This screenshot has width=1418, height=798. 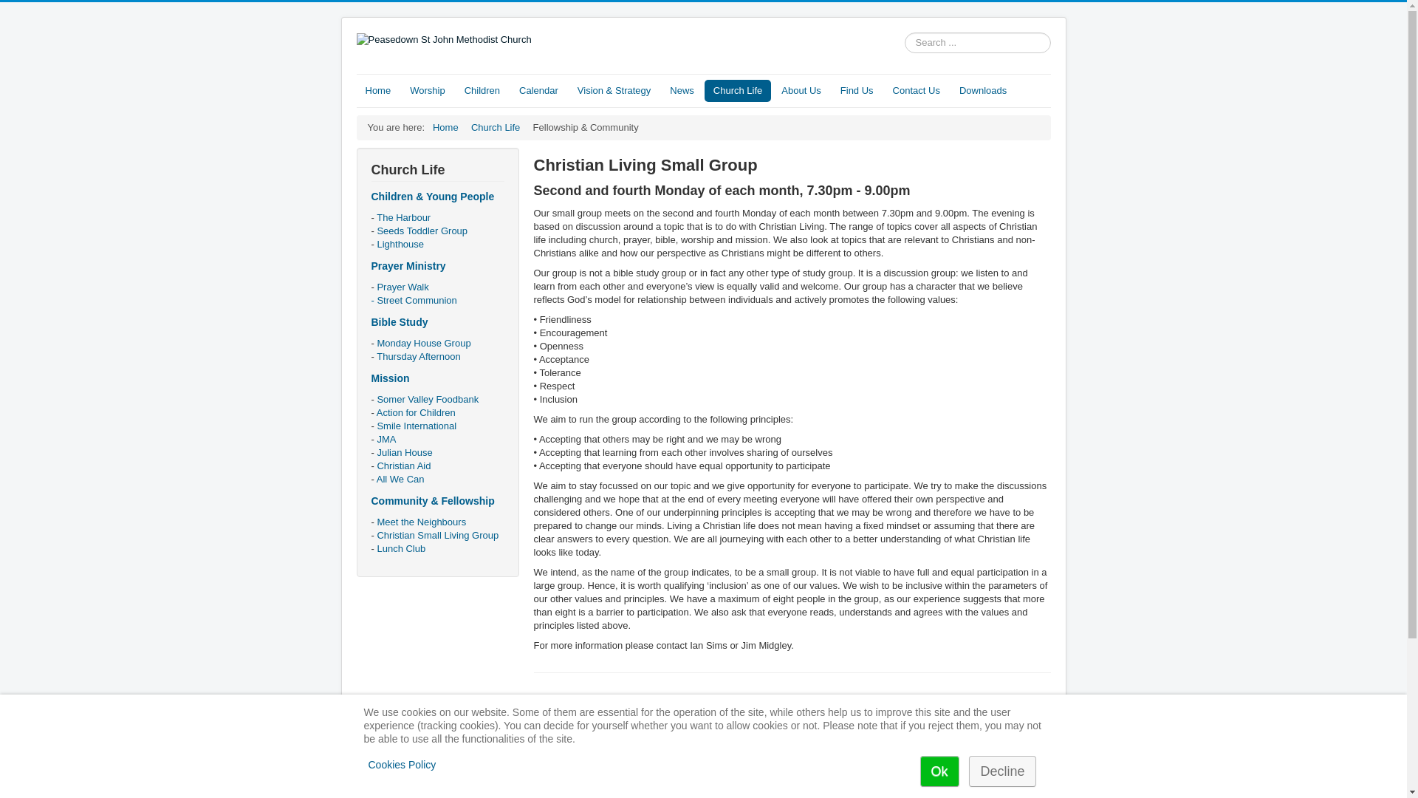 I want to click on Mission, so click(x=390, y=378).